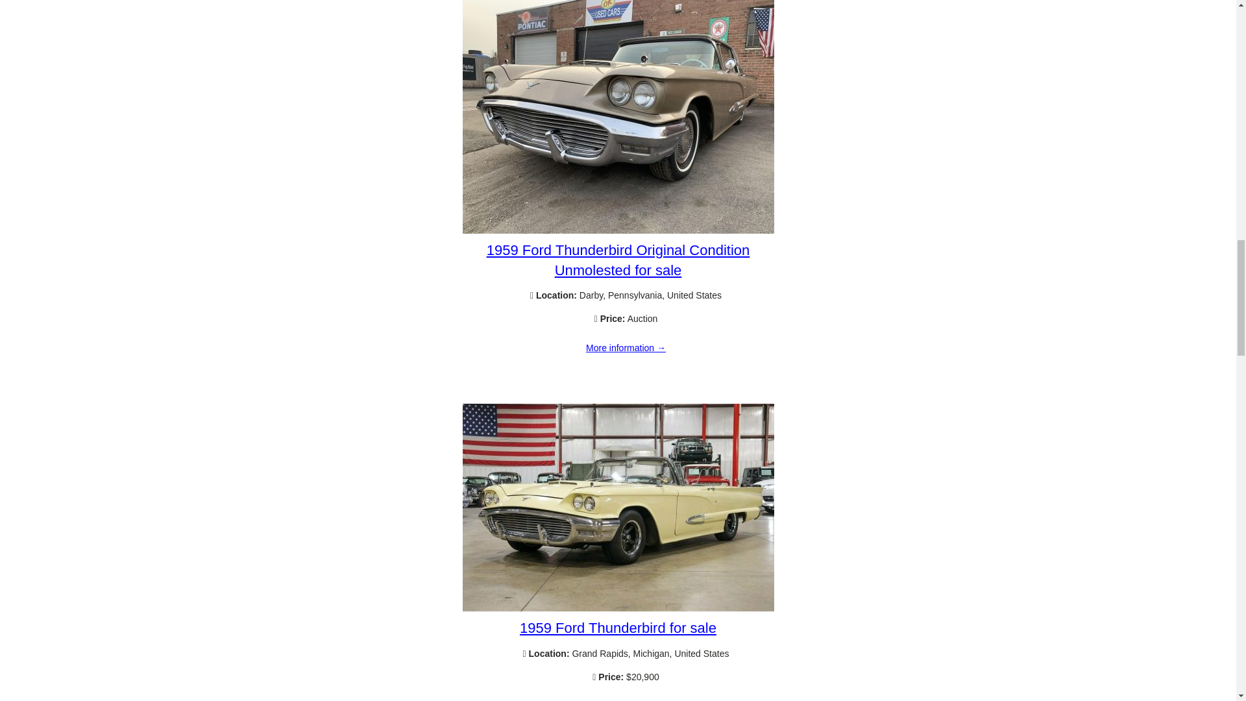 The image size is (1246, 701). I want to click on 1959 Ford Thunderbird for sale, so click(626, 698).